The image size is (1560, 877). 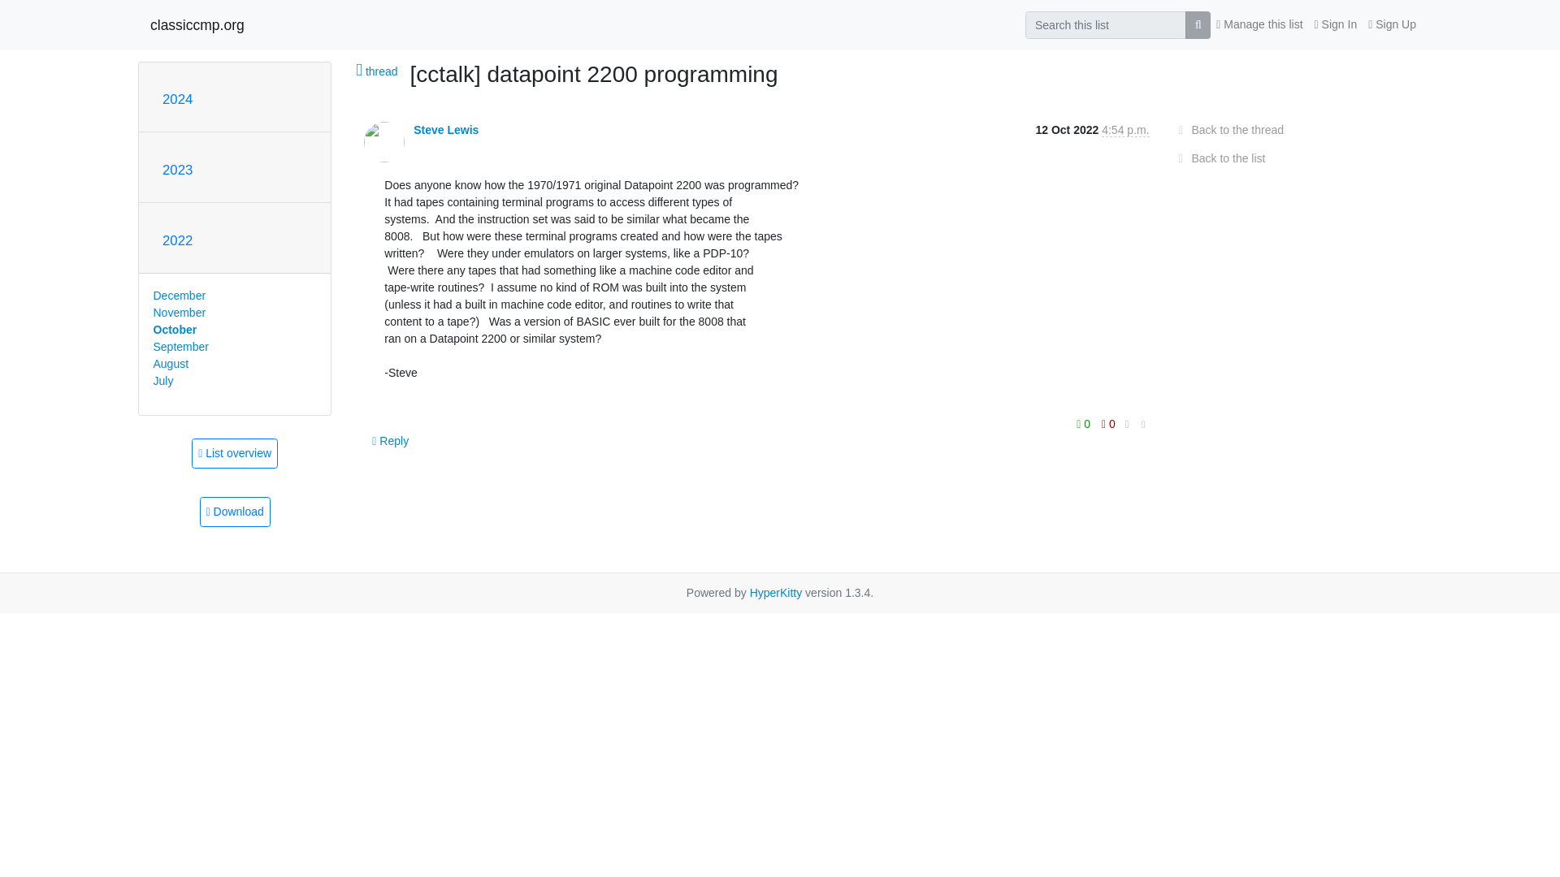 What do you see at coordinates (174, 330) in the screenshot?
I see `October` at bounding box center [174, 330].